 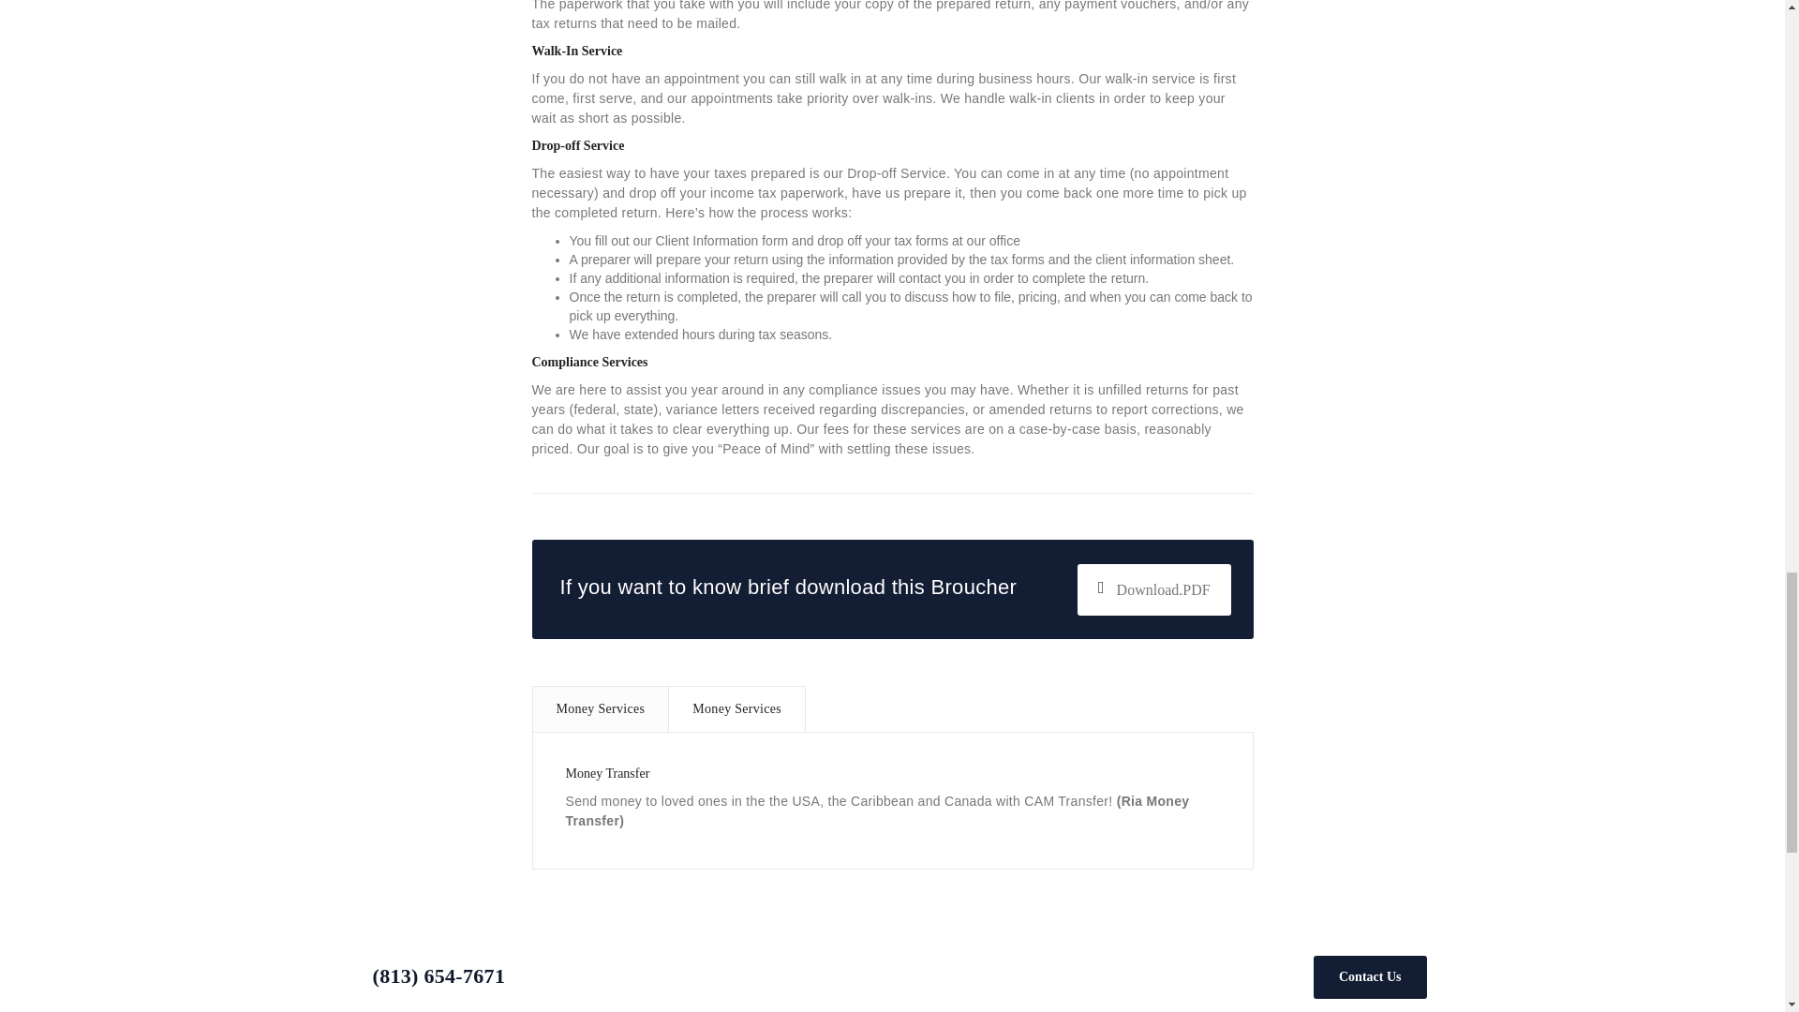 What do you see at coordinates (601, 709) in the screenshot?
I see `Money Services` at bounding box center [601, 709].